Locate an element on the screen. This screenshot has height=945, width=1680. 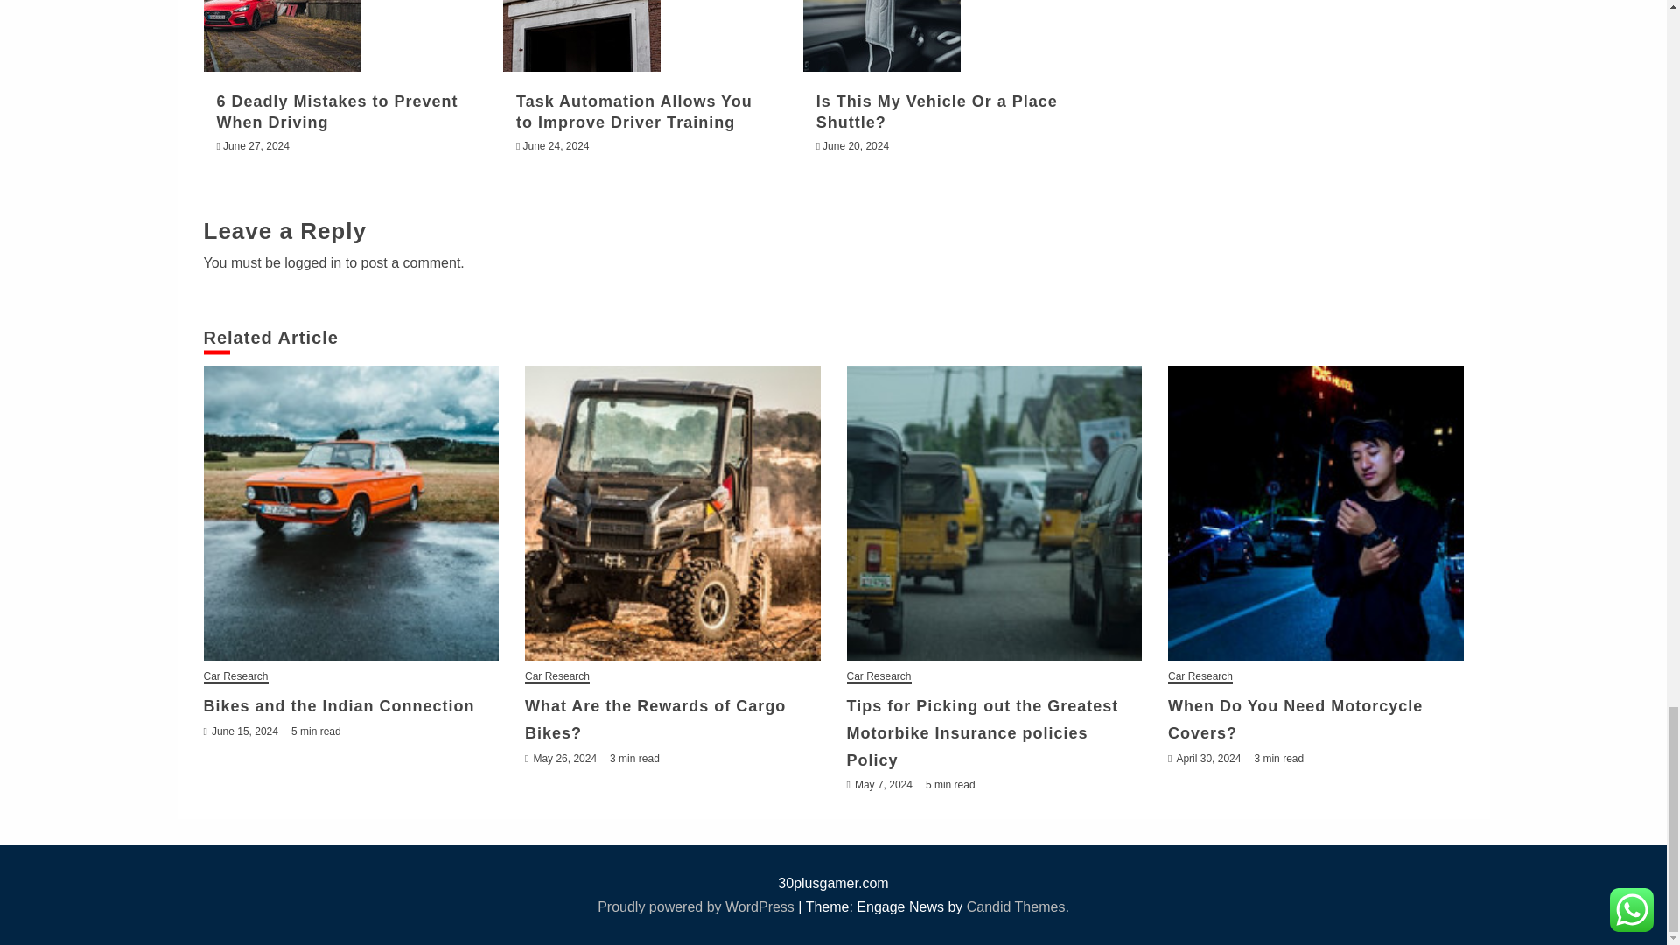
June 20, 2024 is located at coordinates (856, 145).